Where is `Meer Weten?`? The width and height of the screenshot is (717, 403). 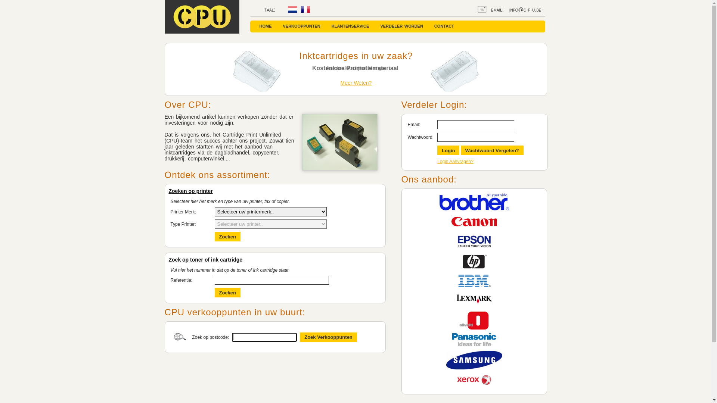
Meer Weten? is located at coordinates (356, 83).